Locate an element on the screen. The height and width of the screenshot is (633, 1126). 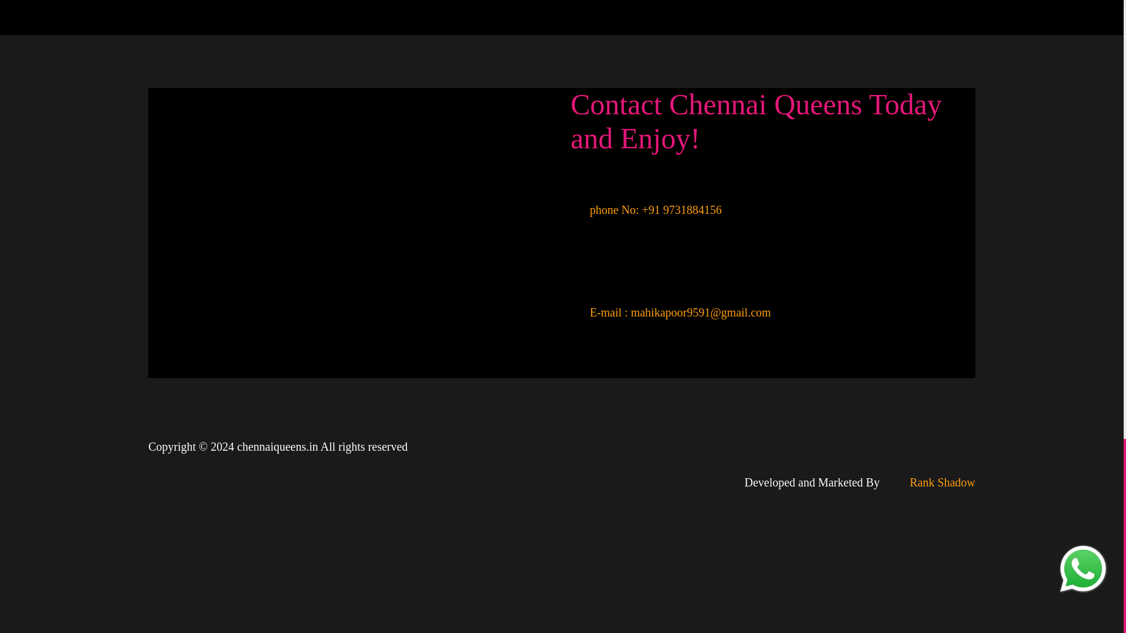
Guindy Escorts is located at coordinates (458, 18).